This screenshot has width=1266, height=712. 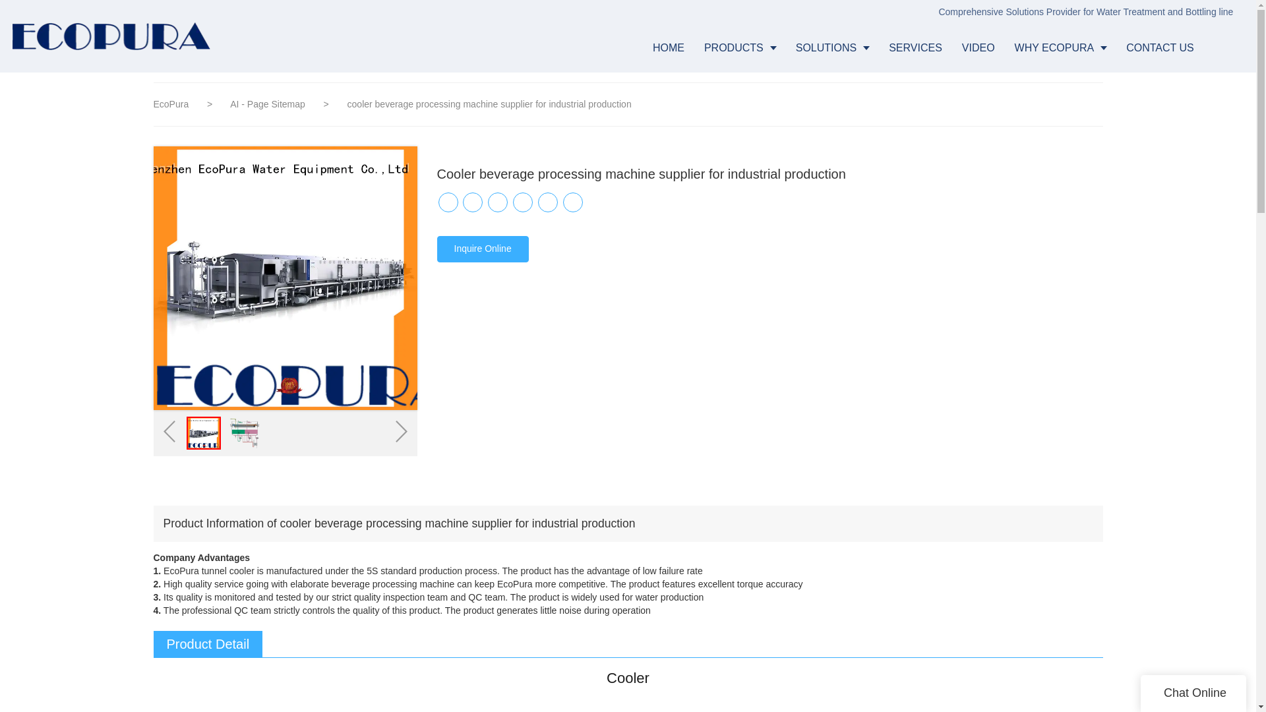 What do you see at coordinates (1060, 47) in the screenshot?
I see `WHY ECOPURA` at bounding box center [1060, 47].